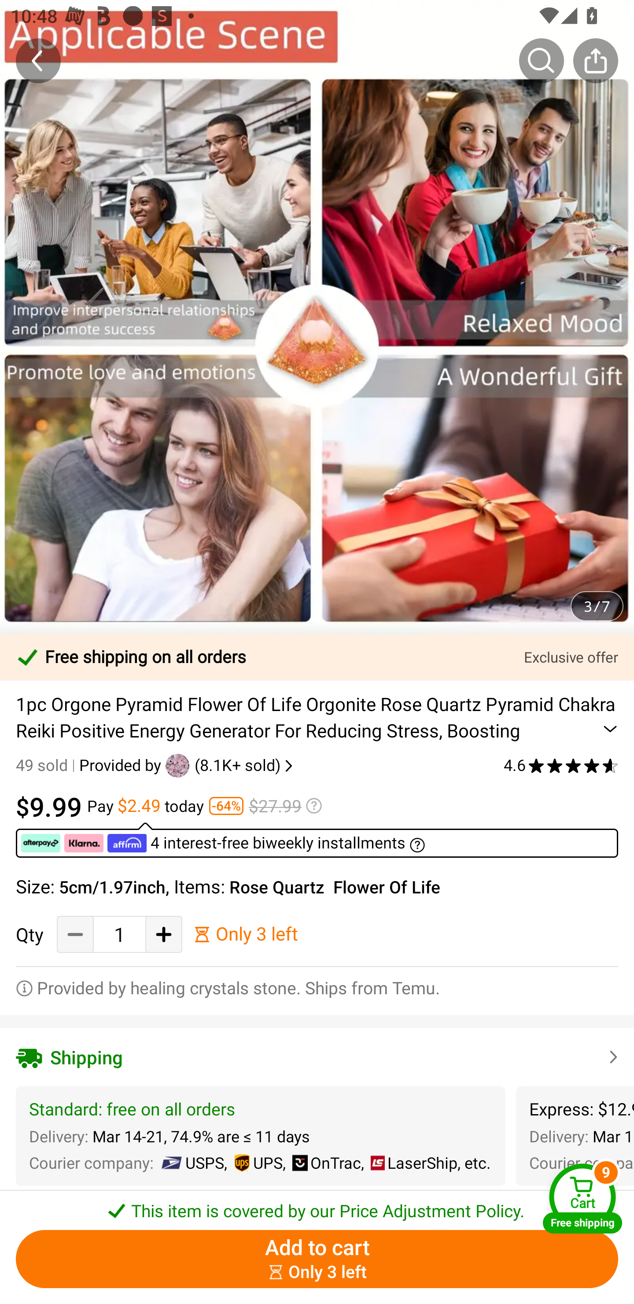 This screenshot has height=1304, width=634. What do you see at coordinates (38, 60) in the screenshot?
I see `Back` at bounding box center [38, 60].